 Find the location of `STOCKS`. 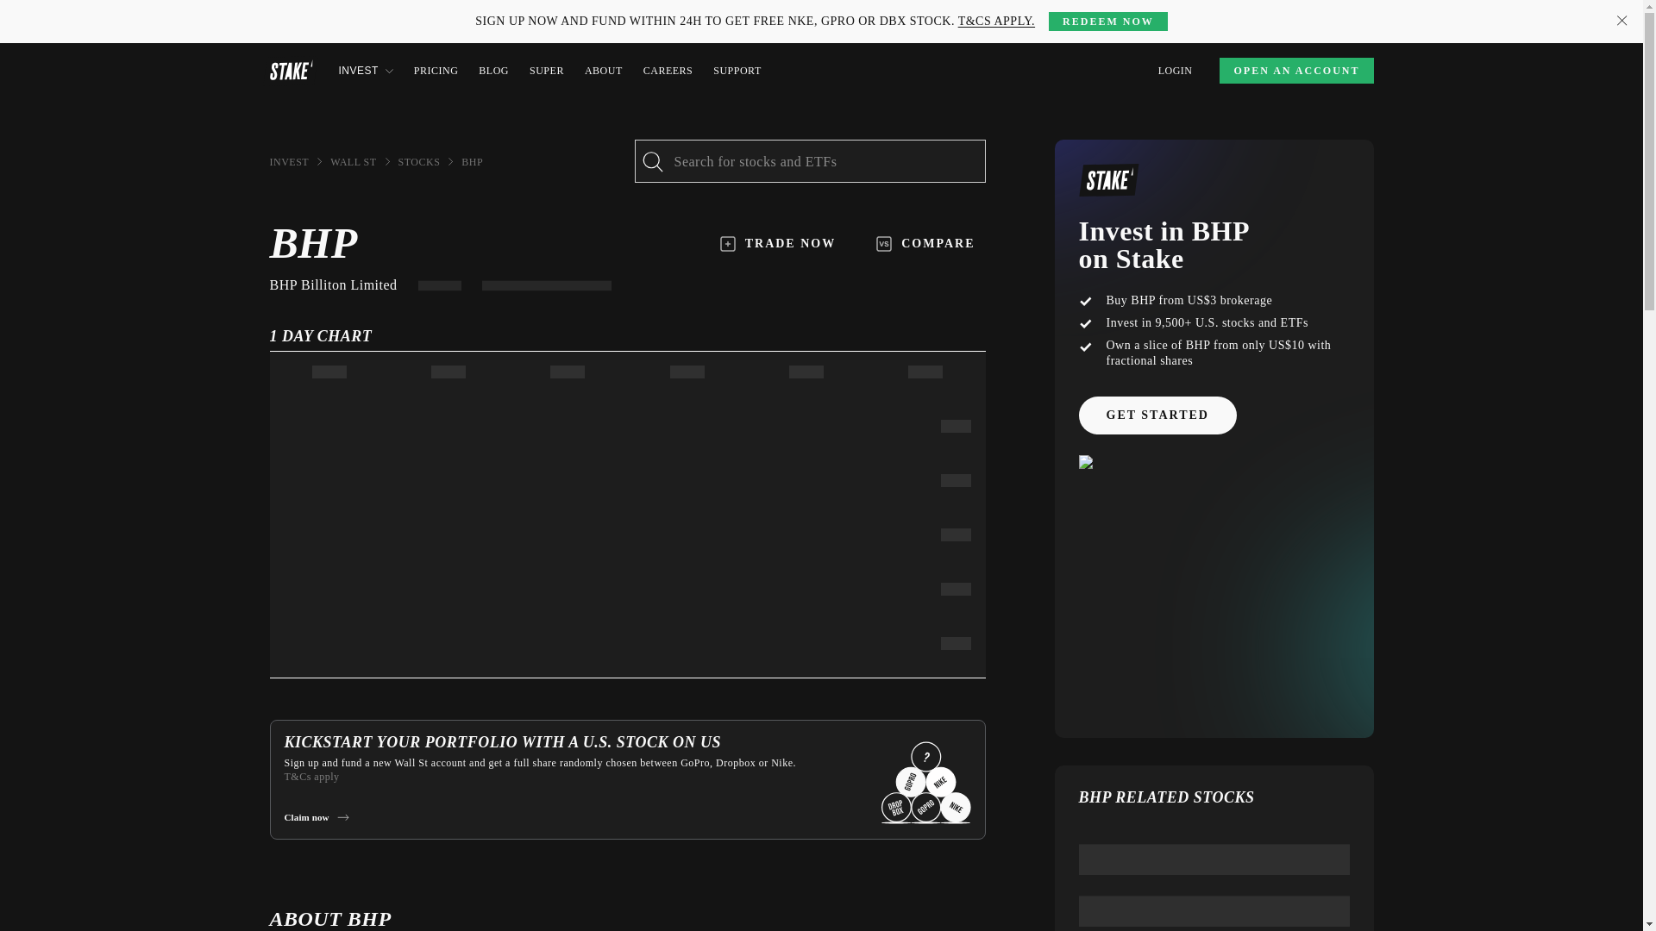

STOCKS is located at coordinates (419, 162).